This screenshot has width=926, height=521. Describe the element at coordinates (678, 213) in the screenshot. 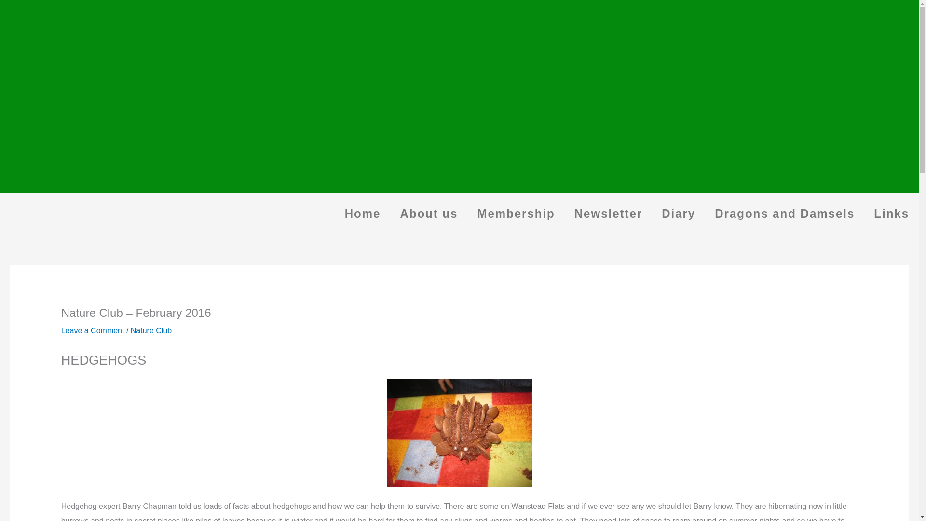

I see `Diary` at that location.